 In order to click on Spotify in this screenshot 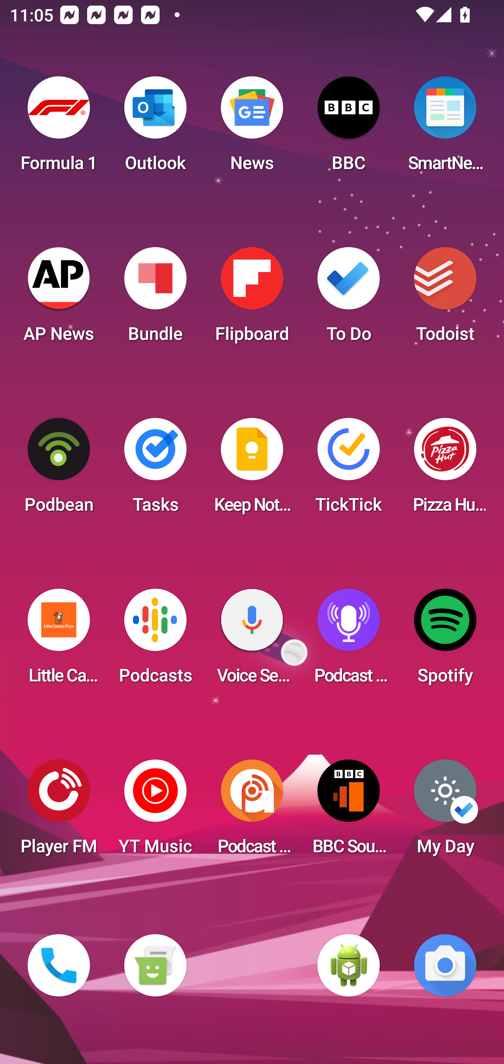, I will do `click(445, 640)`.